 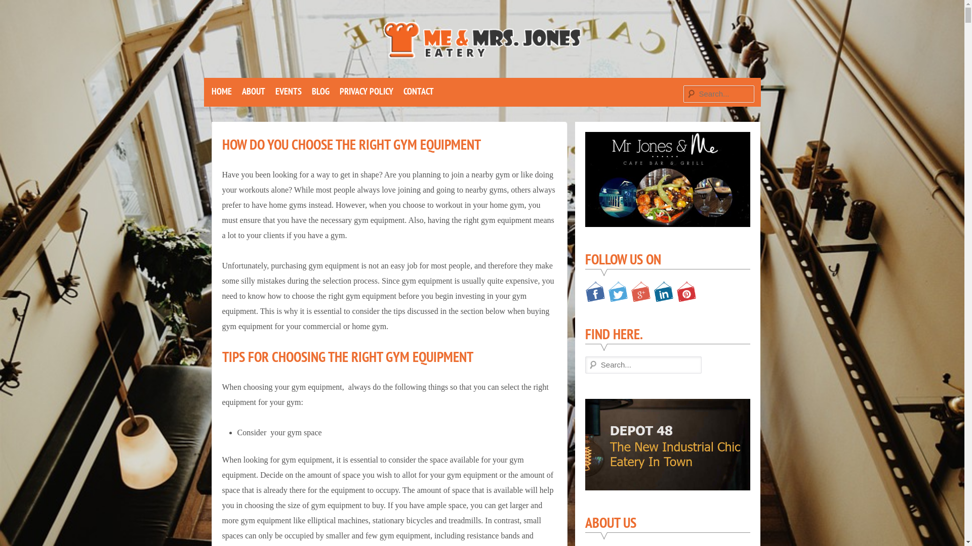 What do you see at coordinates (289, 92) in the screenshot?
I see `EVENTS` at bounding box center [289, 92].